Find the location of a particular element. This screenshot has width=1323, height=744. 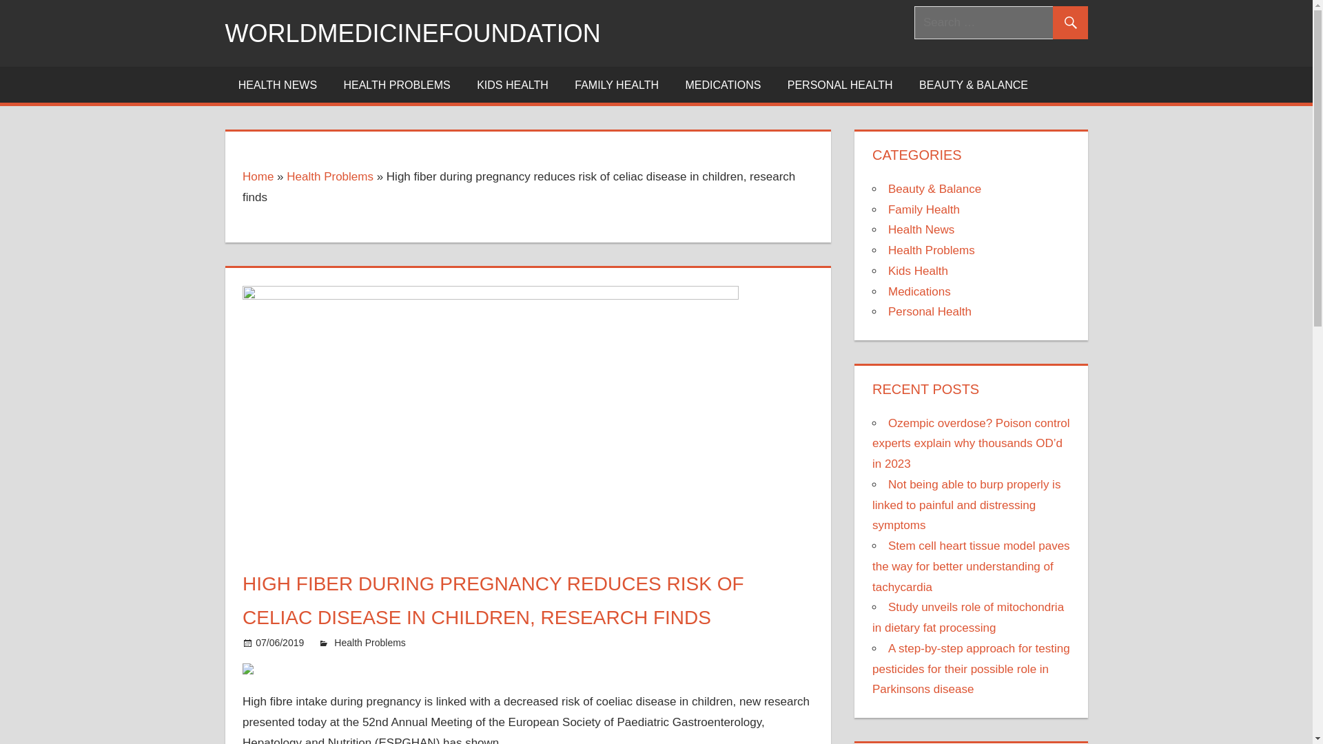

HEALTH NEWS is located at coordinates (277, 85).